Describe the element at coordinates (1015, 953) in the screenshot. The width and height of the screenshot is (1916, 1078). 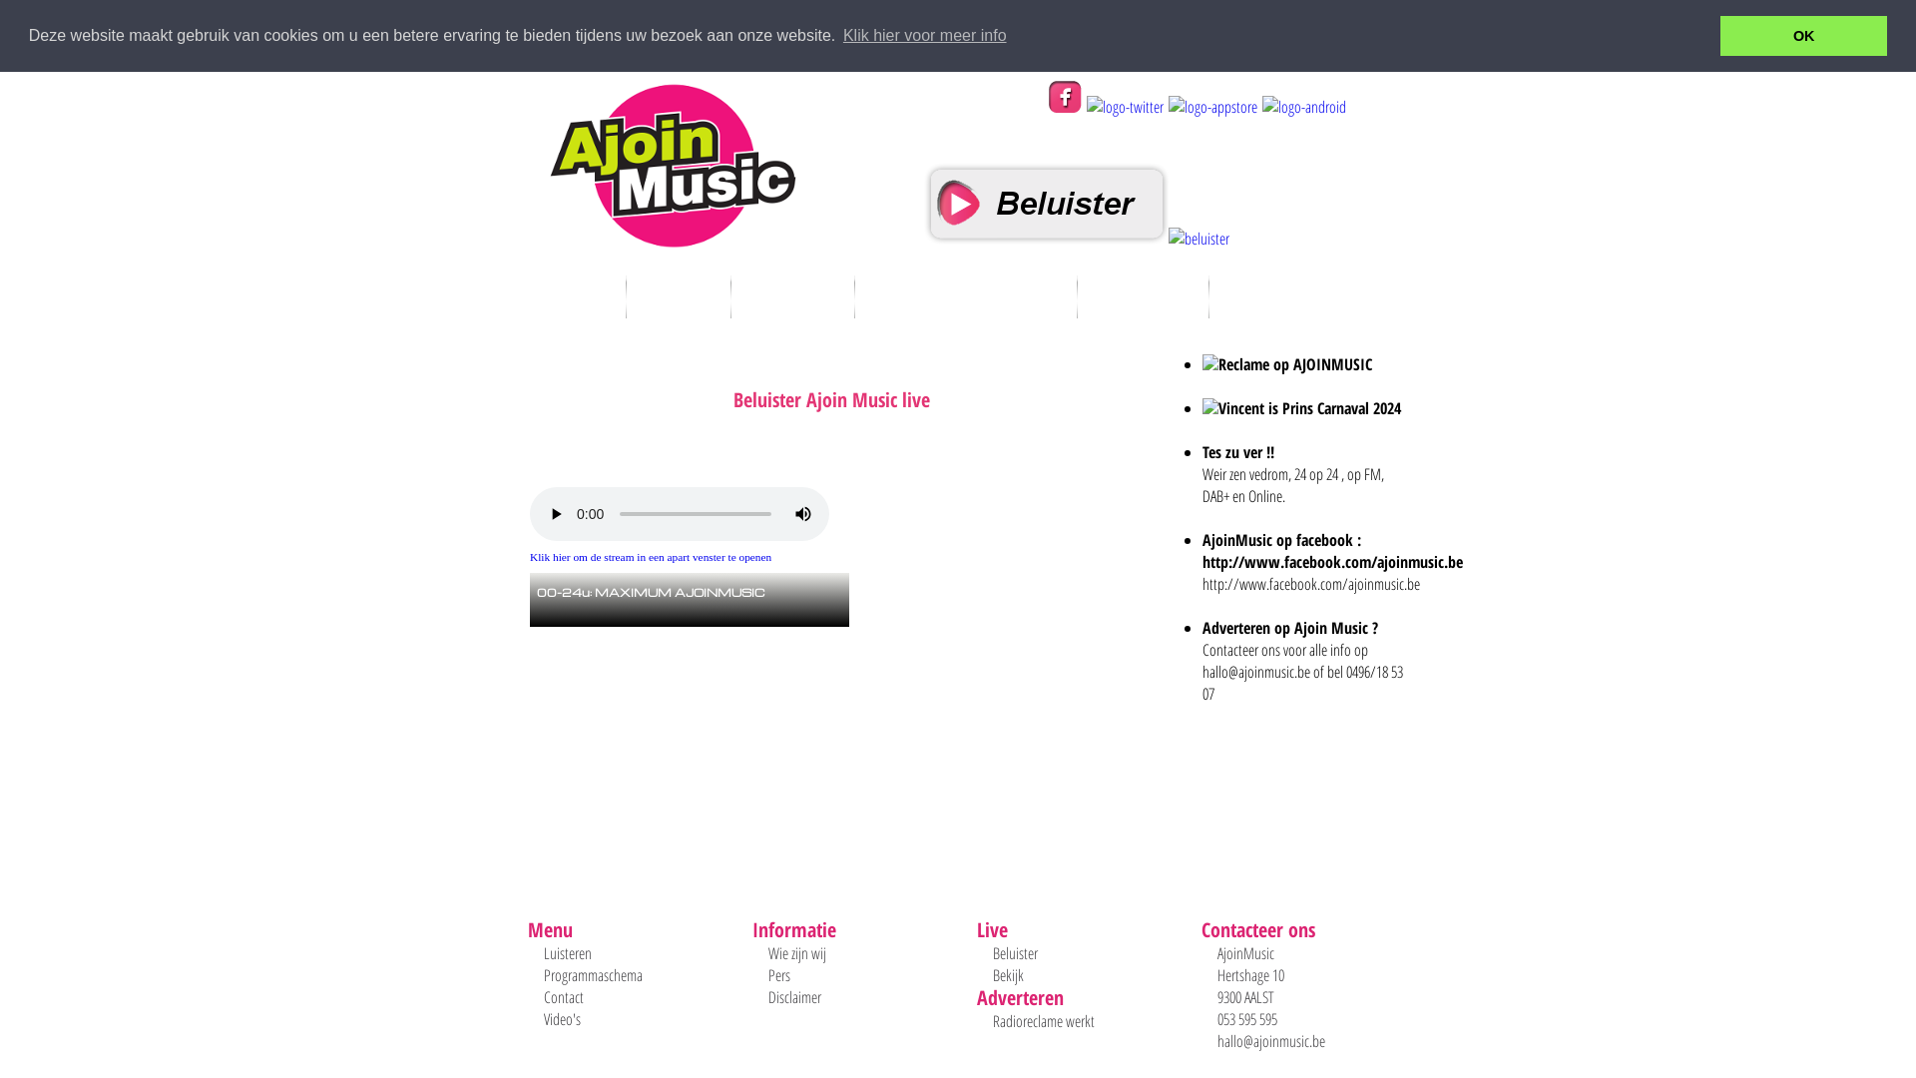
I see `Beluister` at that location.